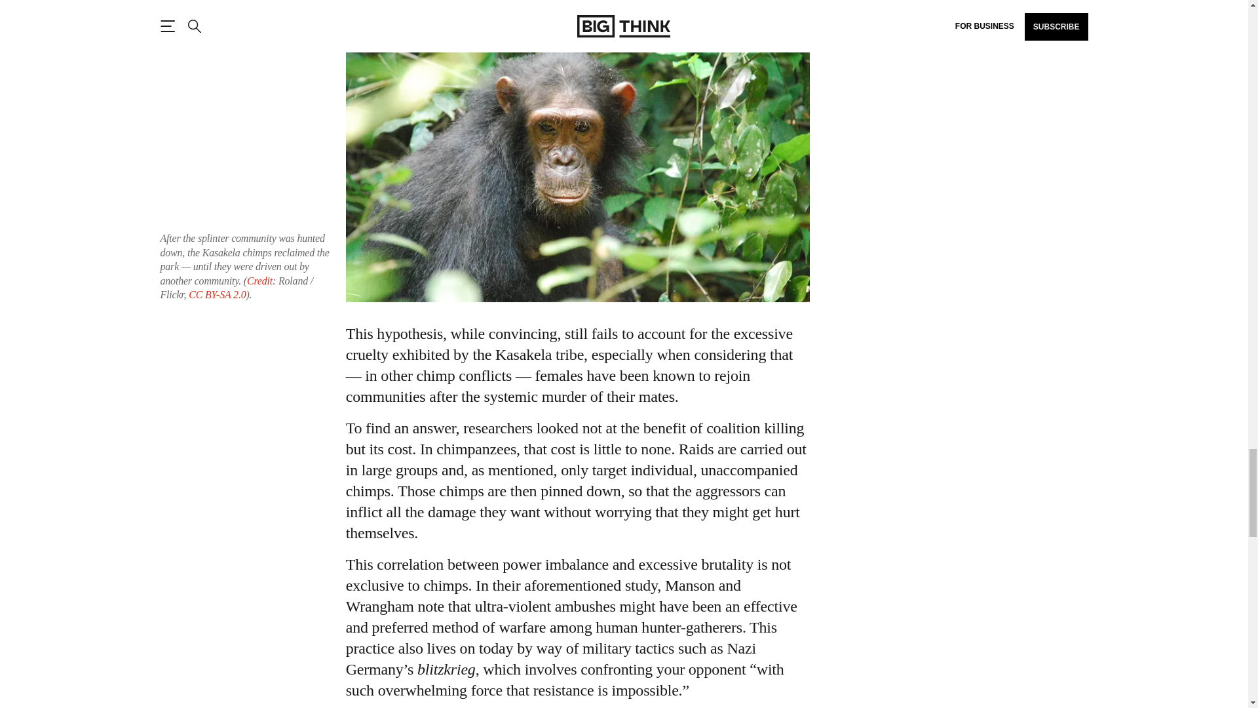 The image size is (1258, 708). Describe the element at coordinates (966, 1) in the screenshot. I see `Subscribe` at that location.